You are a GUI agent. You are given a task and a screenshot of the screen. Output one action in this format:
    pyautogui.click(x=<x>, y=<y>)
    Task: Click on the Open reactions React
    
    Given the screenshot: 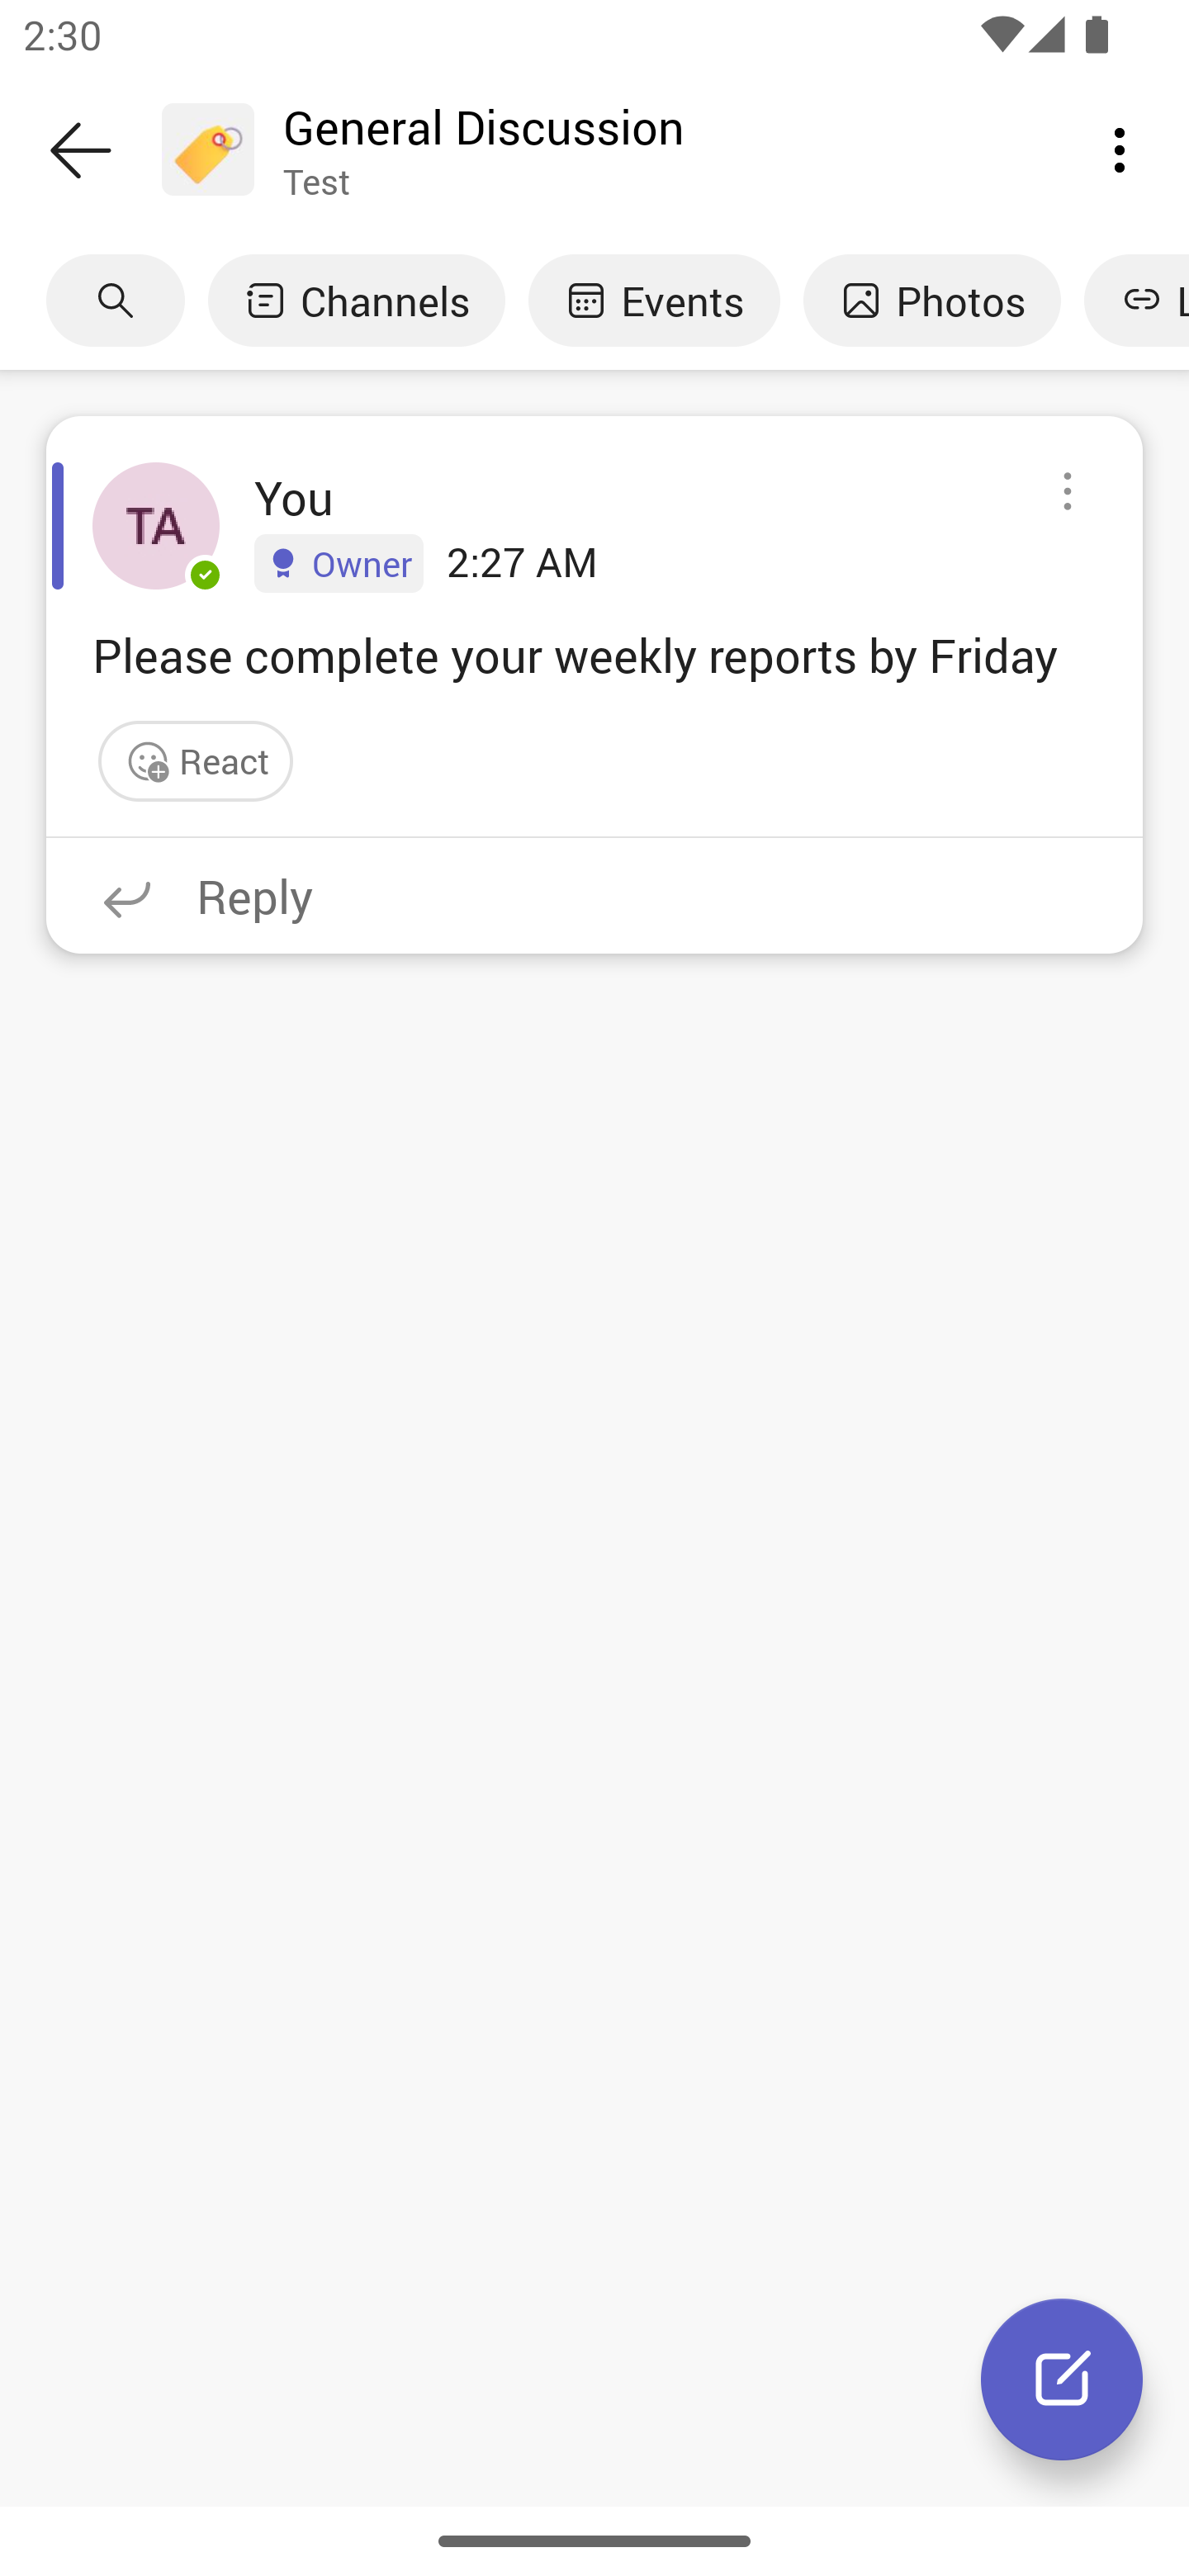 What is the action you would take?
    pyautogui.click(x=196, y=761)
    